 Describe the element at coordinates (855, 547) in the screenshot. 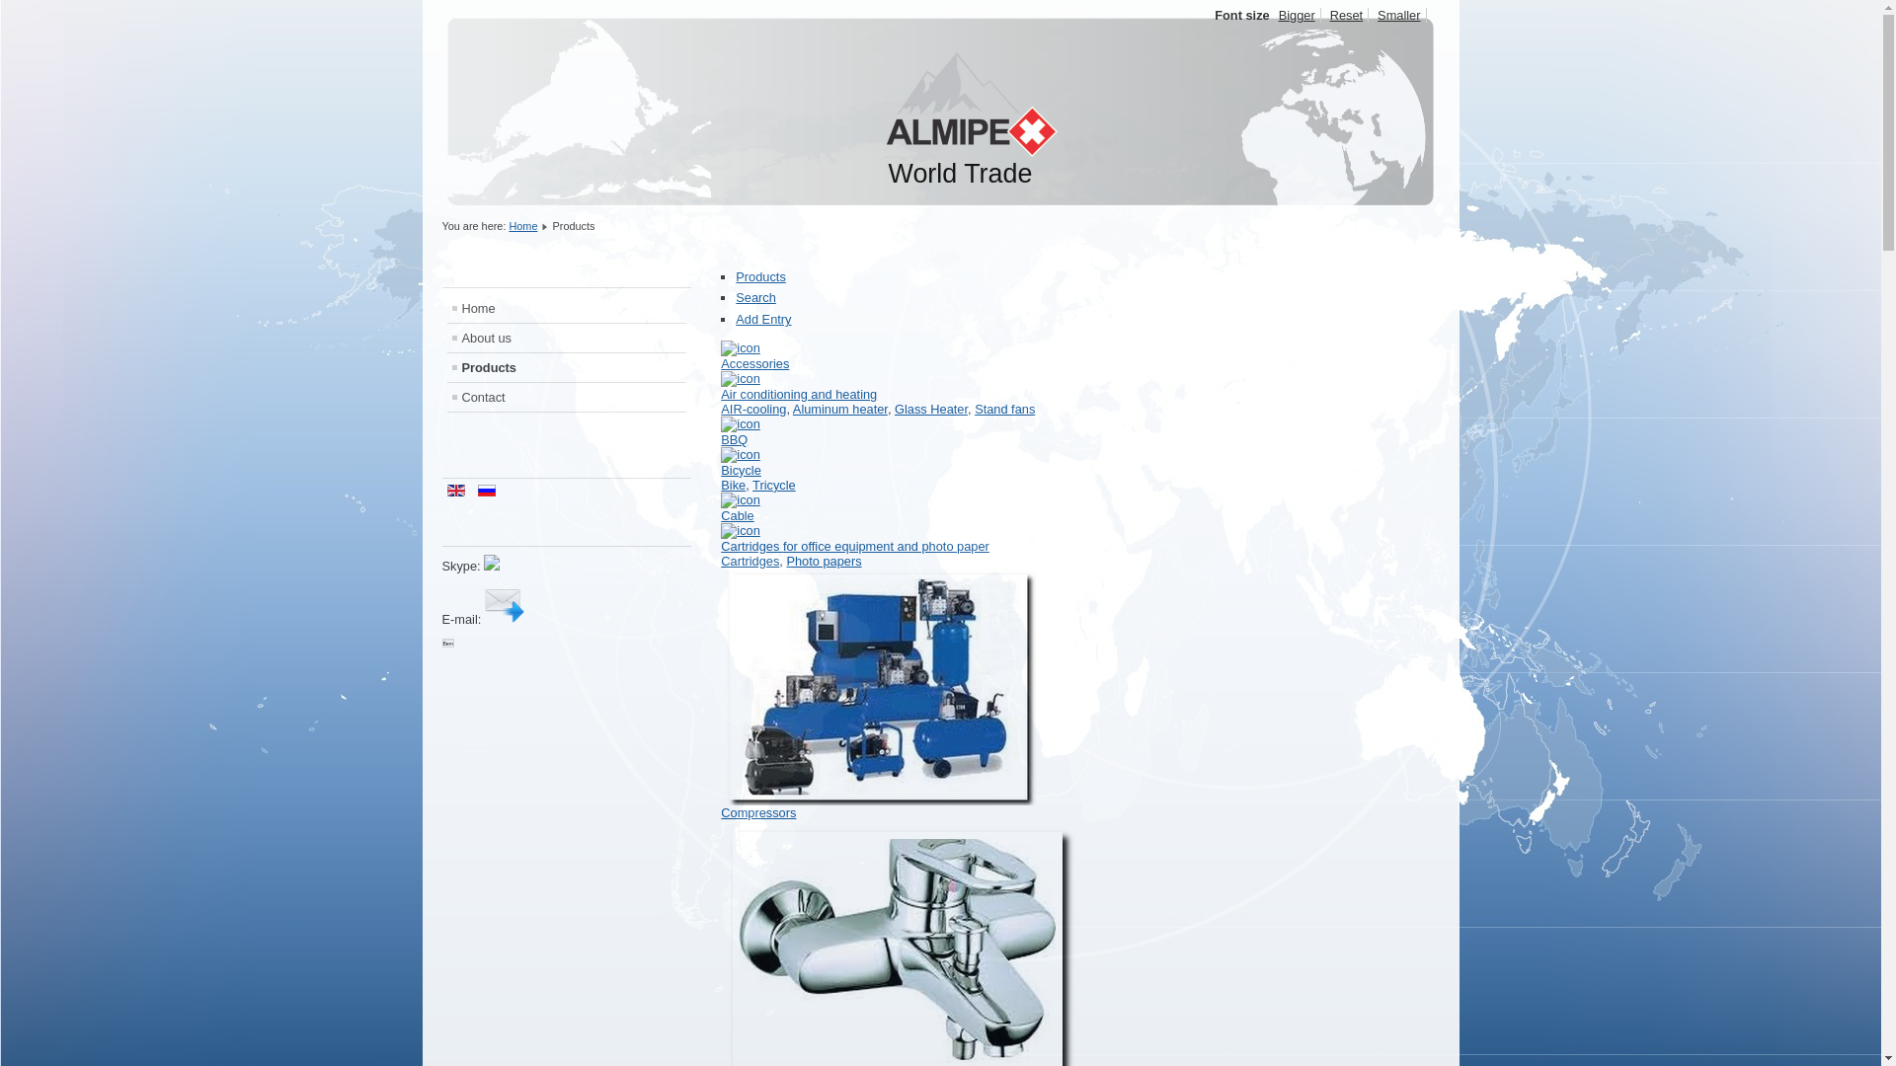

I see `Cartridges for office equipment and photo paper` at that location.